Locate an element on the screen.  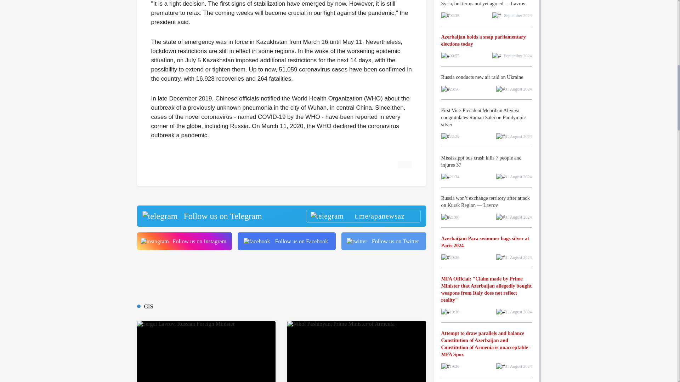
Follow us on Instagram is located at coordinates (184, 241).